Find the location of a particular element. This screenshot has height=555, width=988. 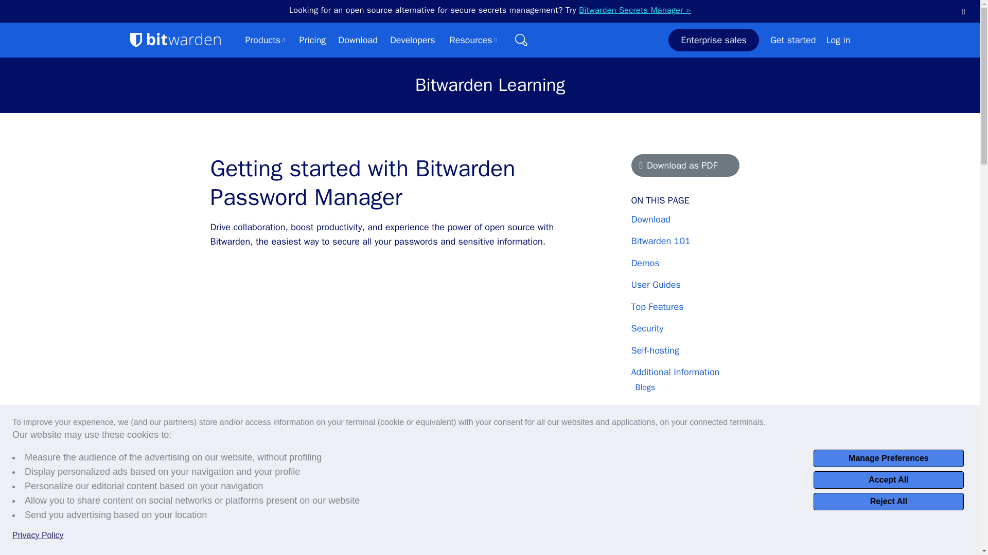

Accept All is located at coordinates (888, 480).